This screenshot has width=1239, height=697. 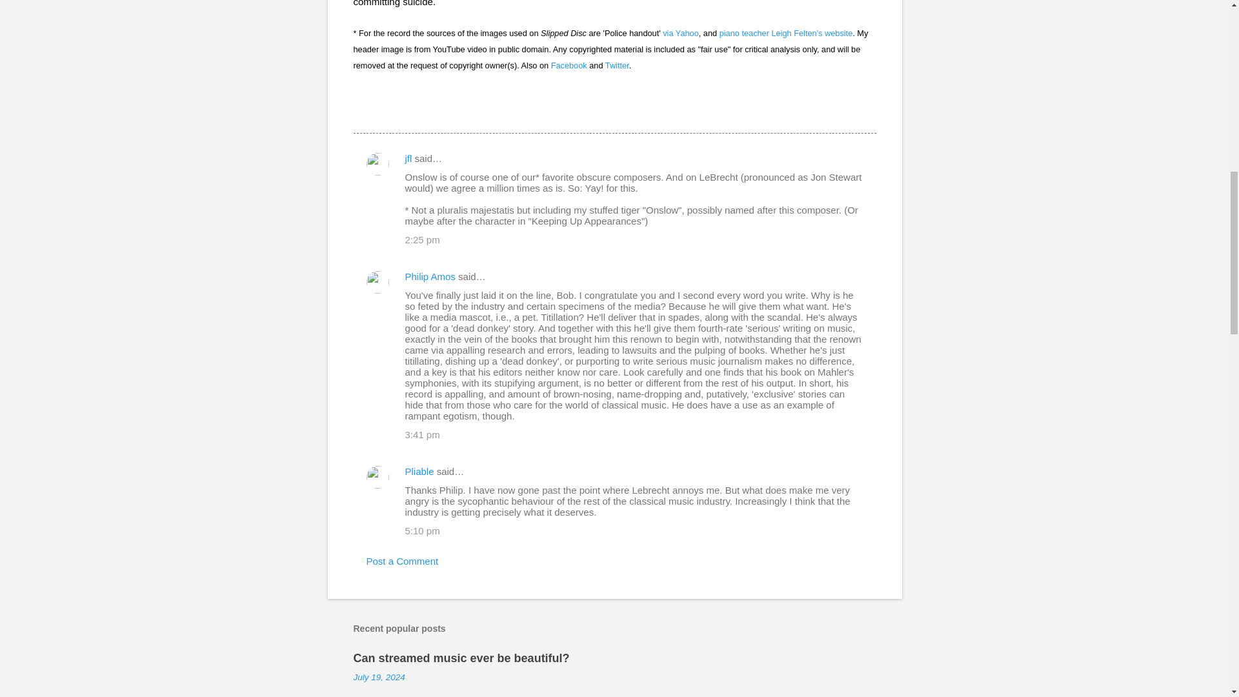 I want to click on Twitter, so click(x=617, y=65).